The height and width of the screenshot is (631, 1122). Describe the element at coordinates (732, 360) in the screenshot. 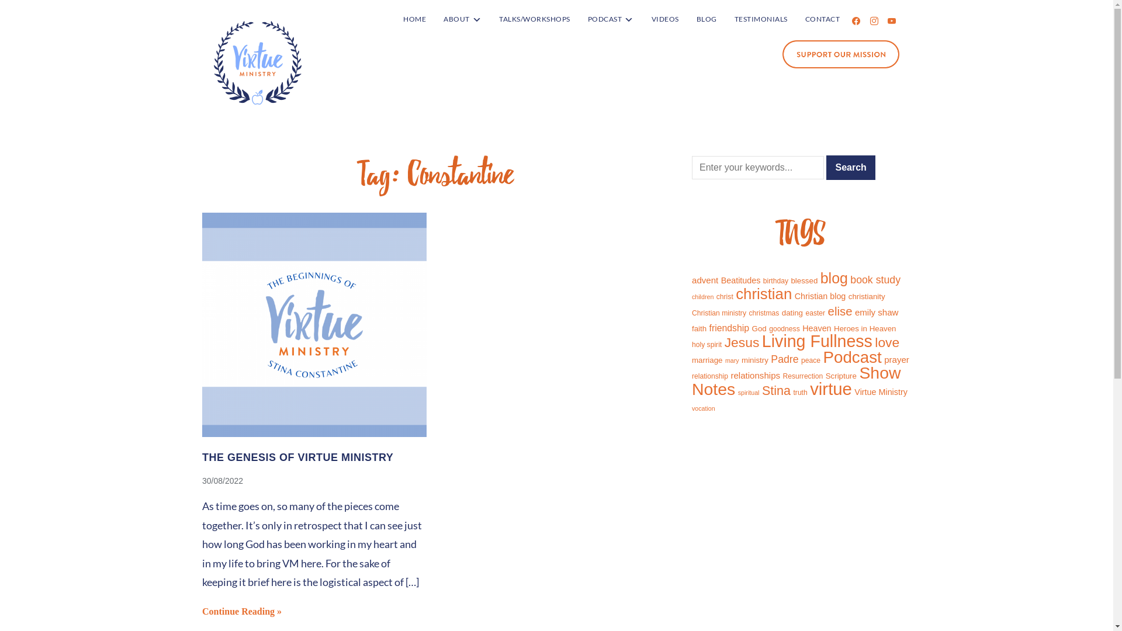

I see `mary` at that location.